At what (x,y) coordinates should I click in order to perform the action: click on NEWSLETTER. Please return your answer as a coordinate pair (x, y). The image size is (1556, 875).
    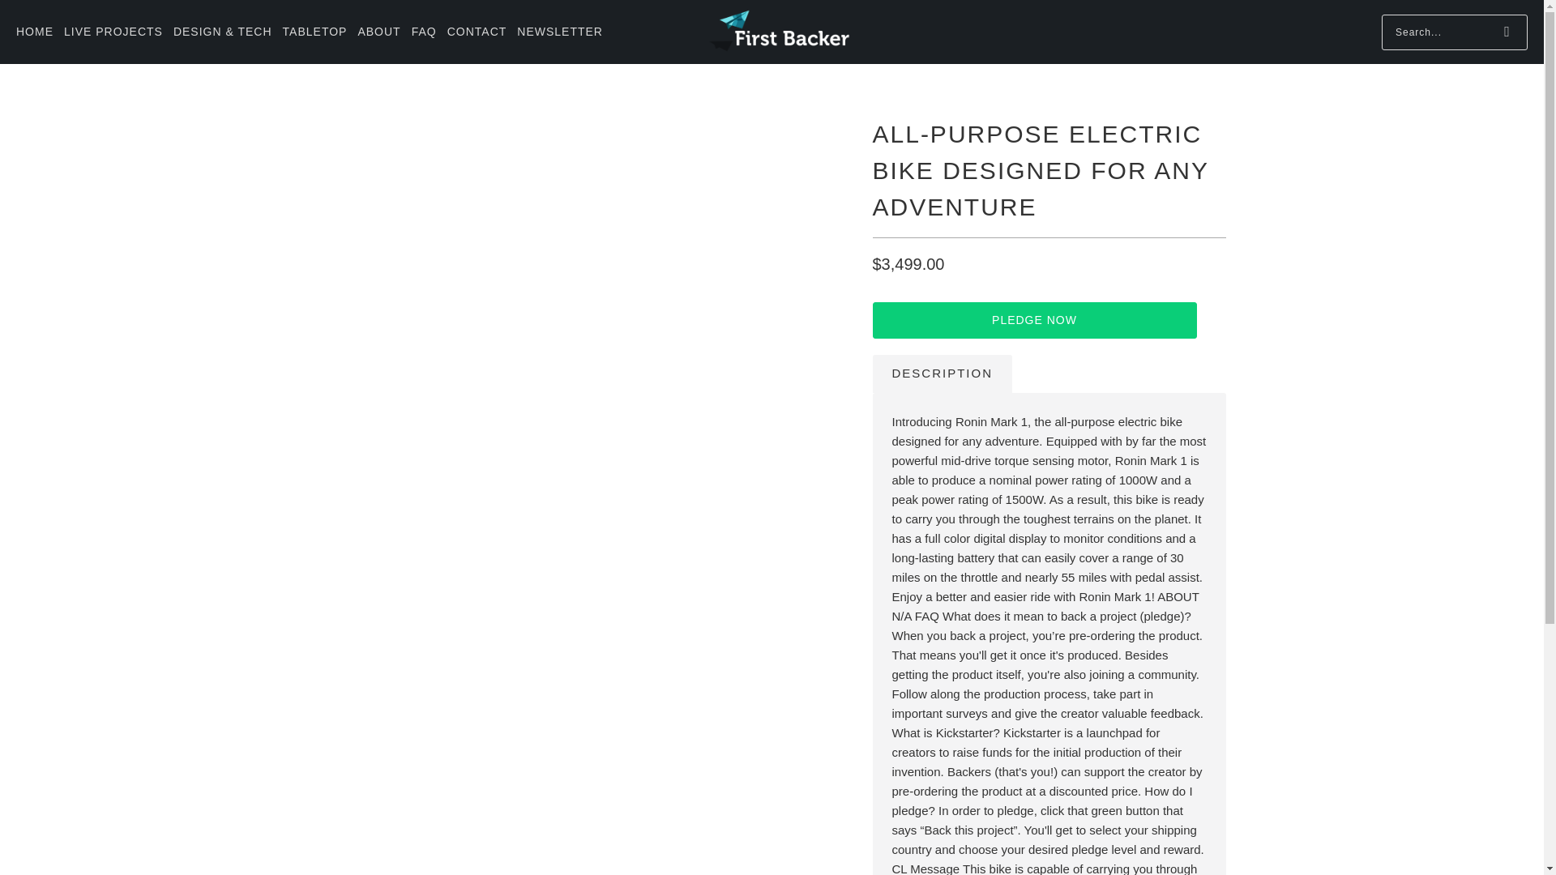
    Looking at the image, I should click on (559, 32).